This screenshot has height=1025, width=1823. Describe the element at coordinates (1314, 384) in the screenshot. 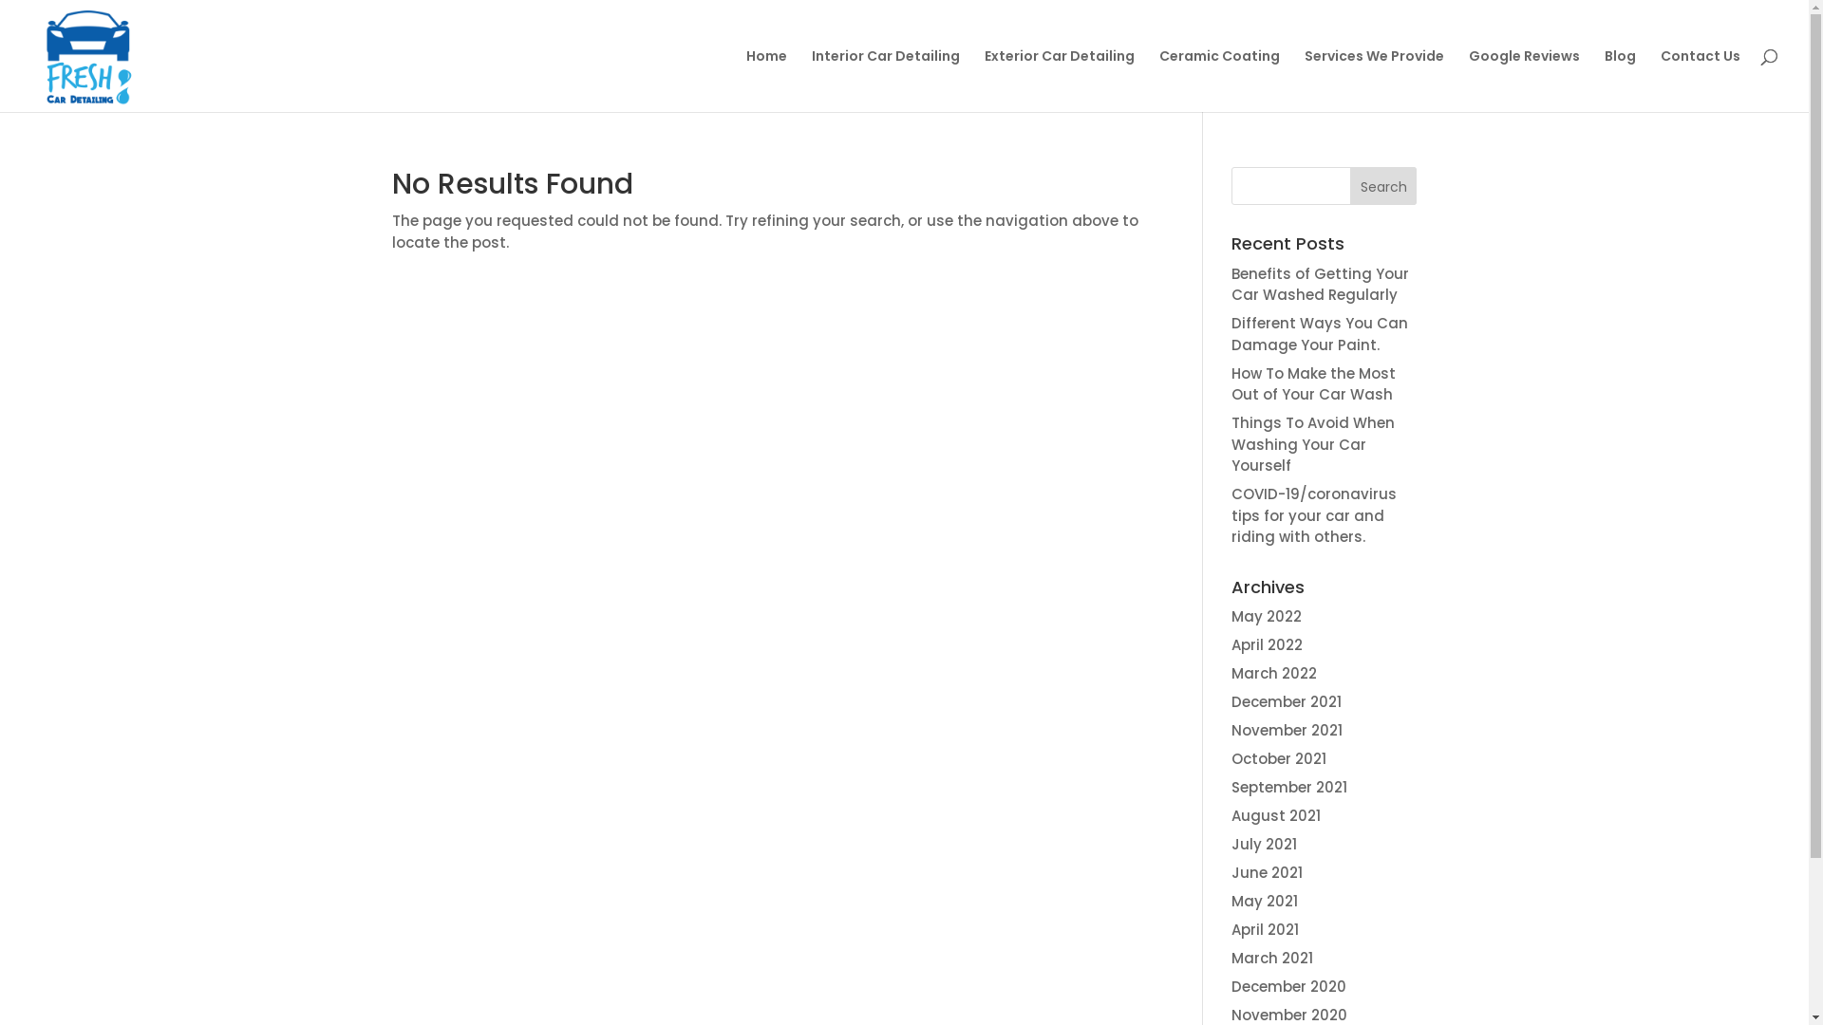

I see `How To Make the Most Out of Your Car Wash` at that location.